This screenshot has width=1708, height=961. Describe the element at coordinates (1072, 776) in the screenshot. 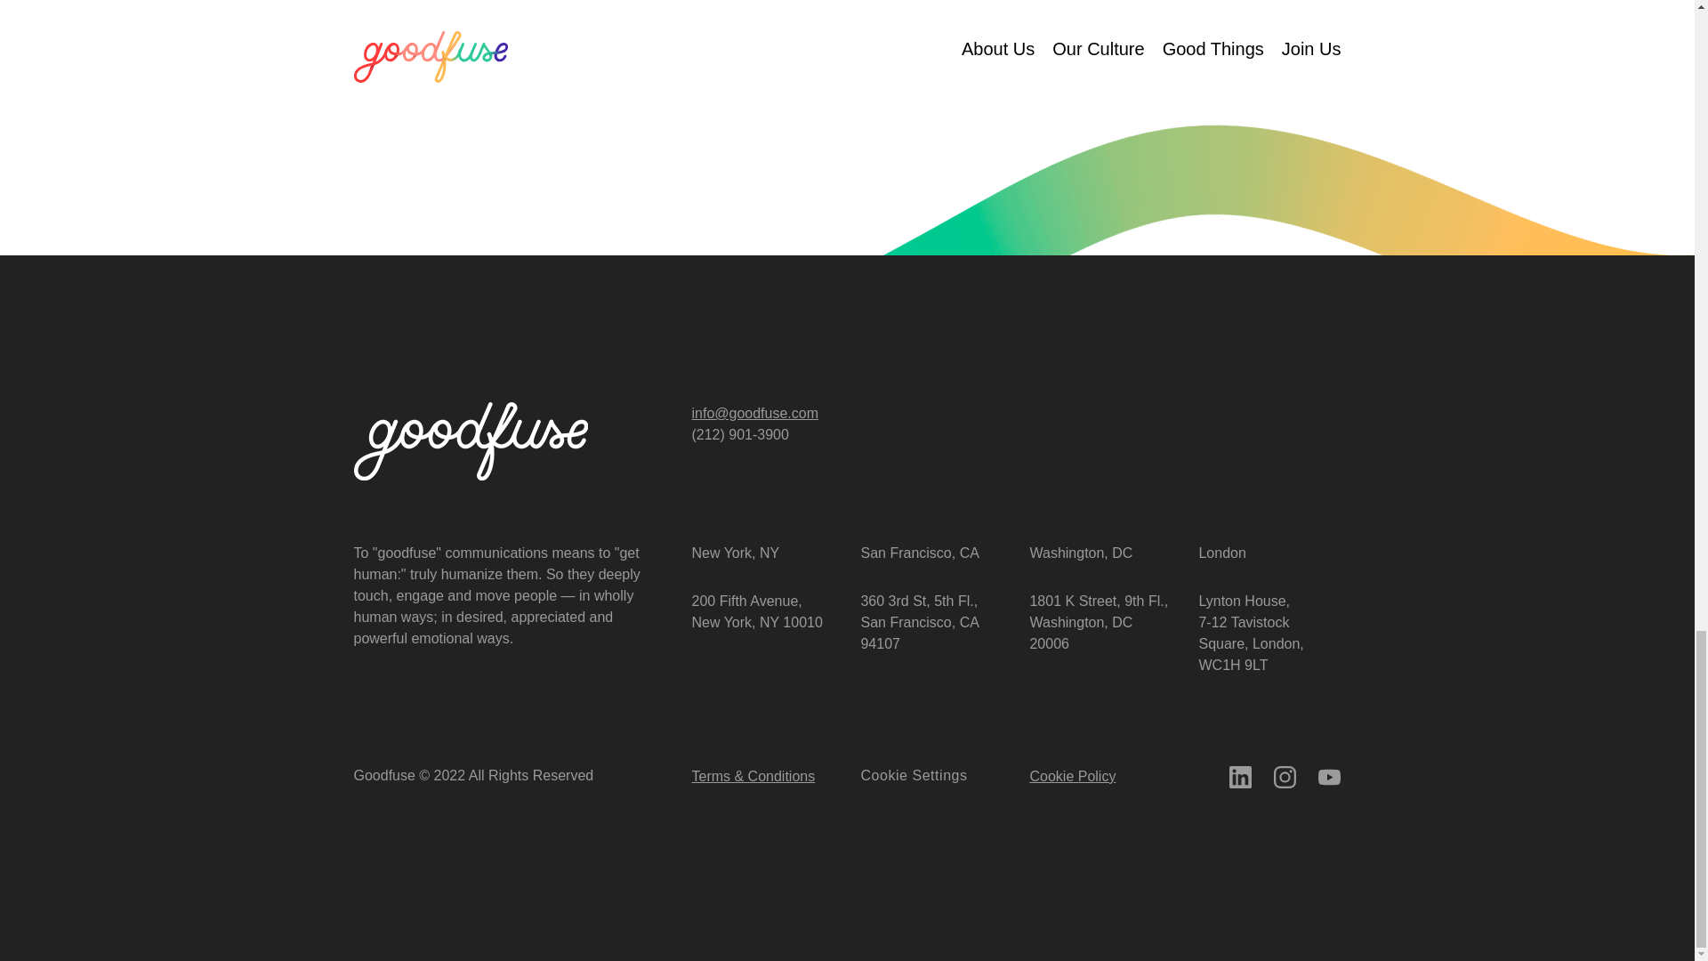

I see `Cookie Policy` at that location.